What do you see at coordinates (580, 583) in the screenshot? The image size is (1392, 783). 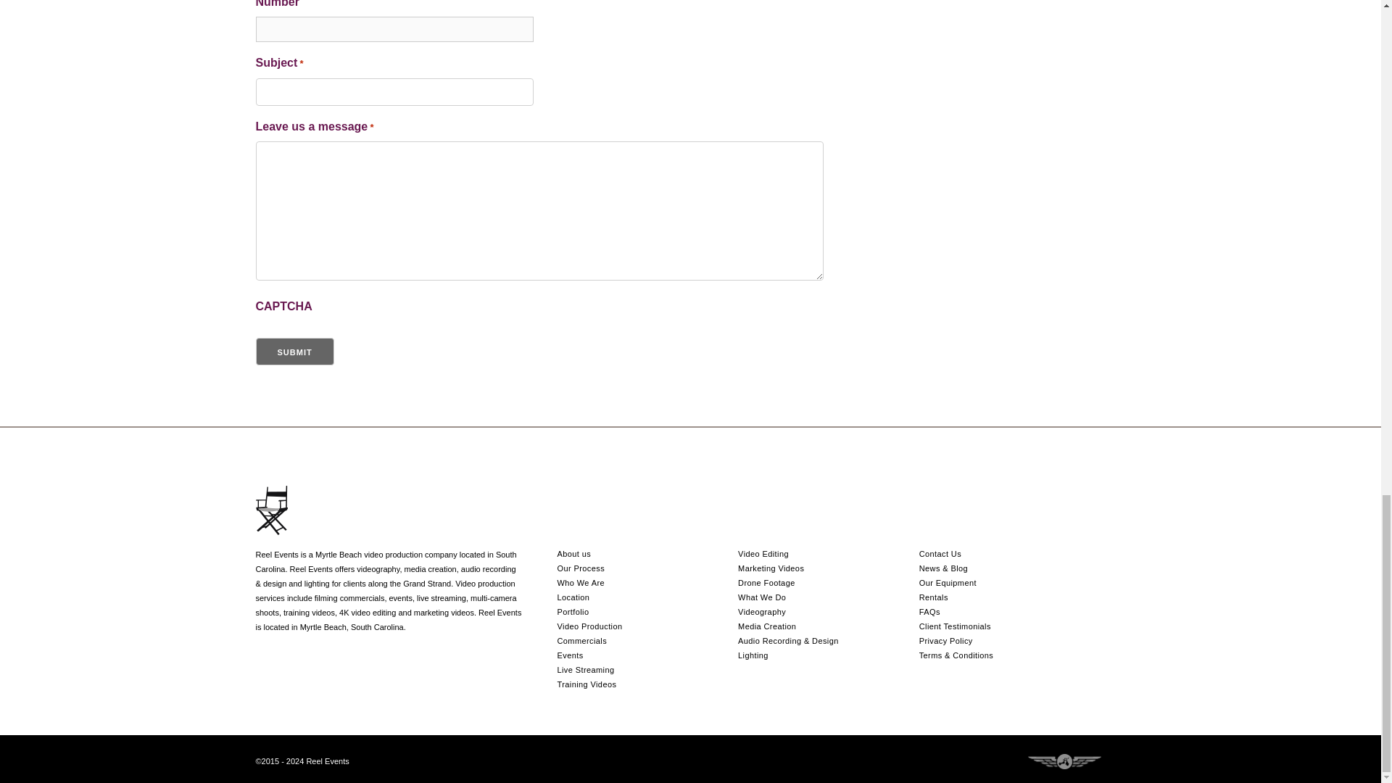 I see `Reel Events` at bounding box center [580, 583].